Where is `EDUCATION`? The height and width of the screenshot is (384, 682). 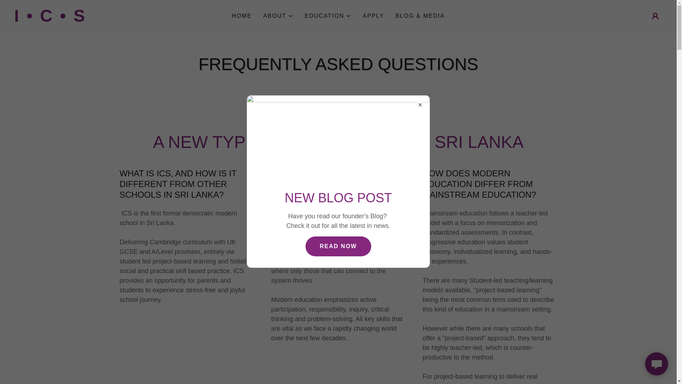
EDUCATION is located at coordinates (328, 16).